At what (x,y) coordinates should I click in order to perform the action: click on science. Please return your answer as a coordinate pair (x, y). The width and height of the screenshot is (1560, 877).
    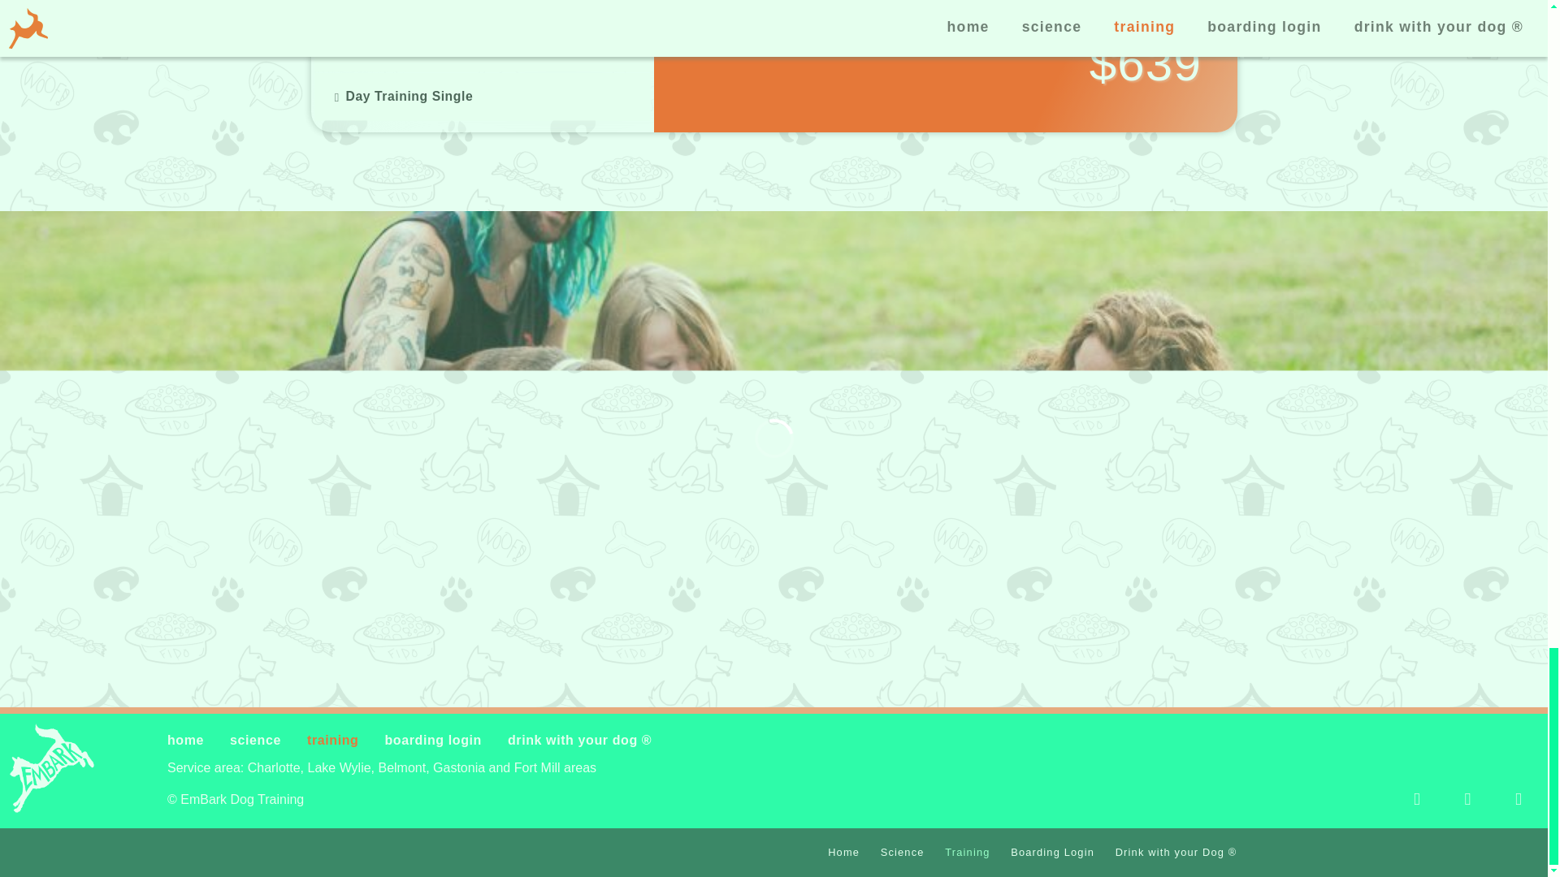
    Looking at the image, I should click on (255, 740).